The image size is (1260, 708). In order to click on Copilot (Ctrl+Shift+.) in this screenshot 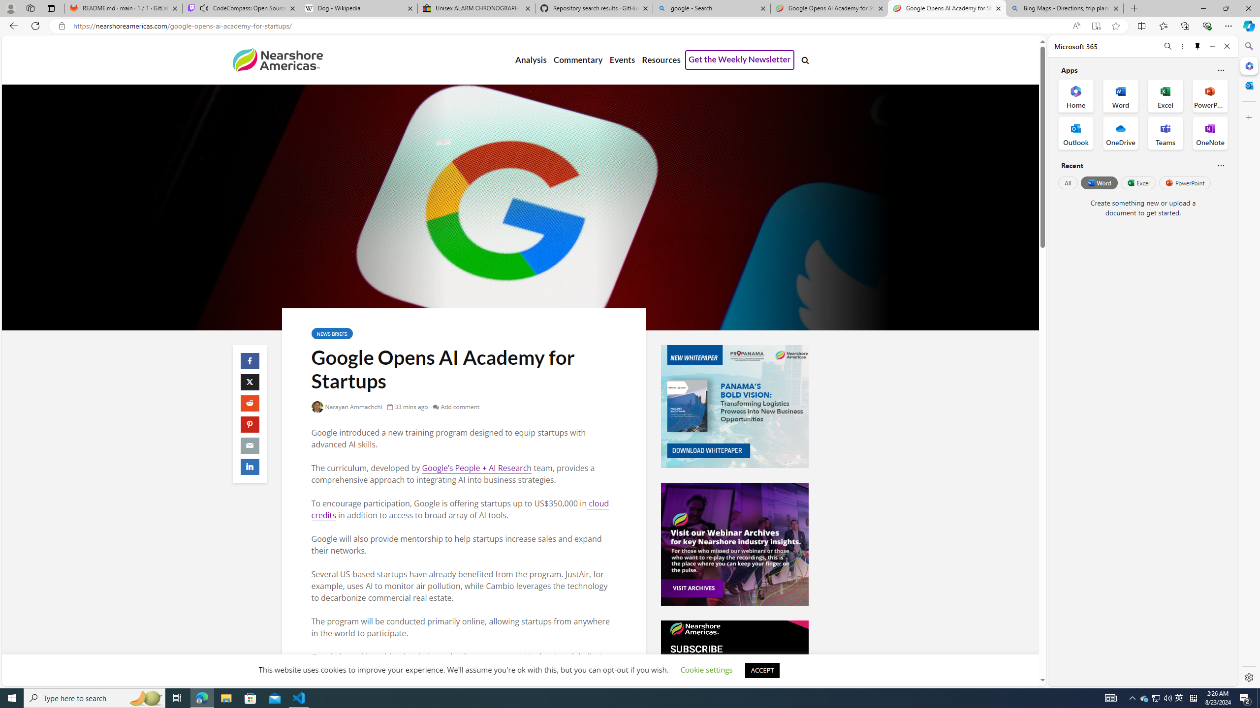, I will do `click(1248, 26)`.